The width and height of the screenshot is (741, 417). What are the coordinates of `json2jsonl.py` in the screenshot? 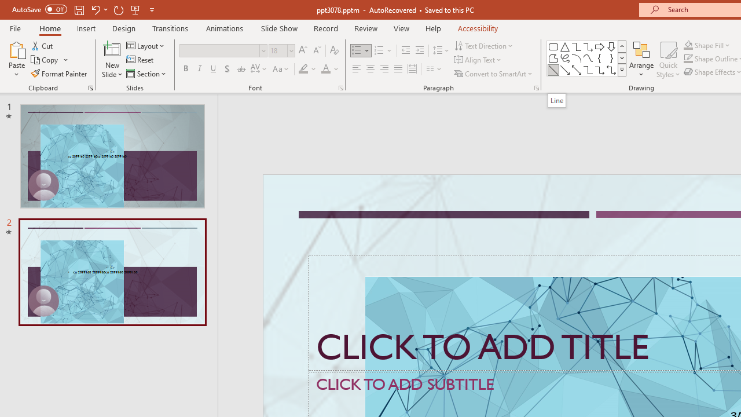 It's located at (632, 186).